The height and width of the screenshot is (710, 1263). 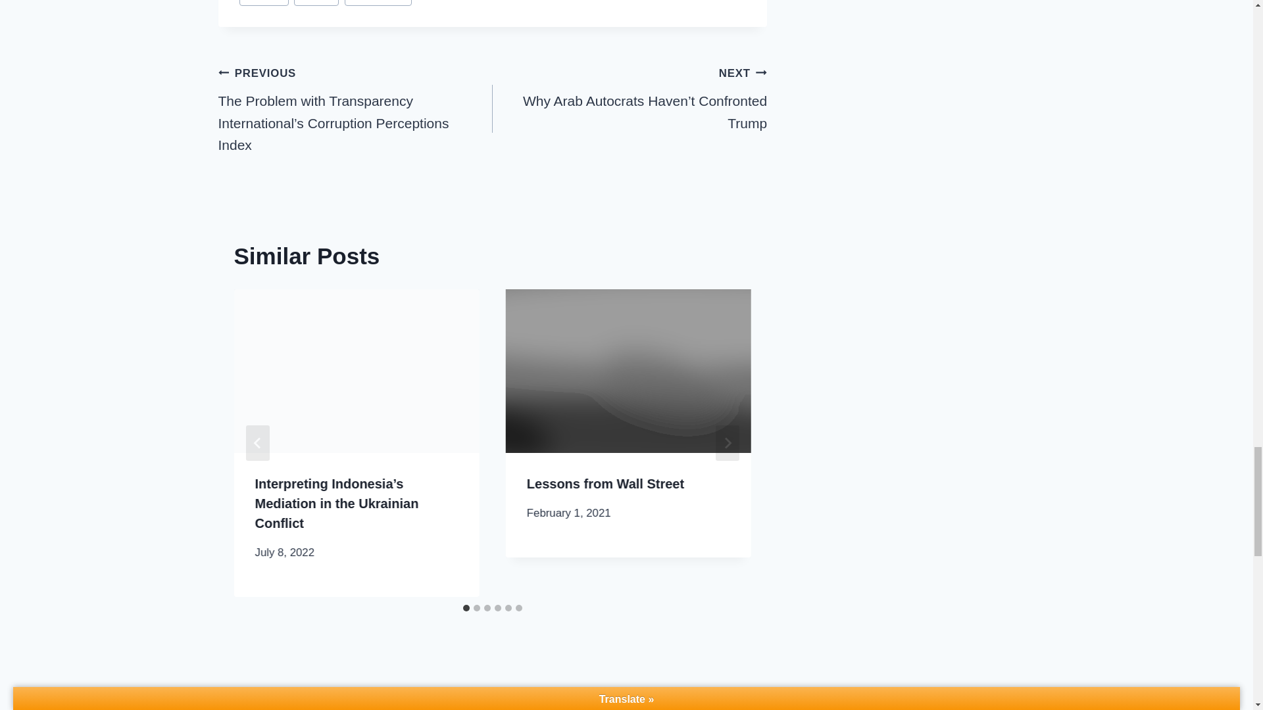 What do you see at coordinates (316, 3) in the screenshot?
I see `India` at bounding box center [316, 3].